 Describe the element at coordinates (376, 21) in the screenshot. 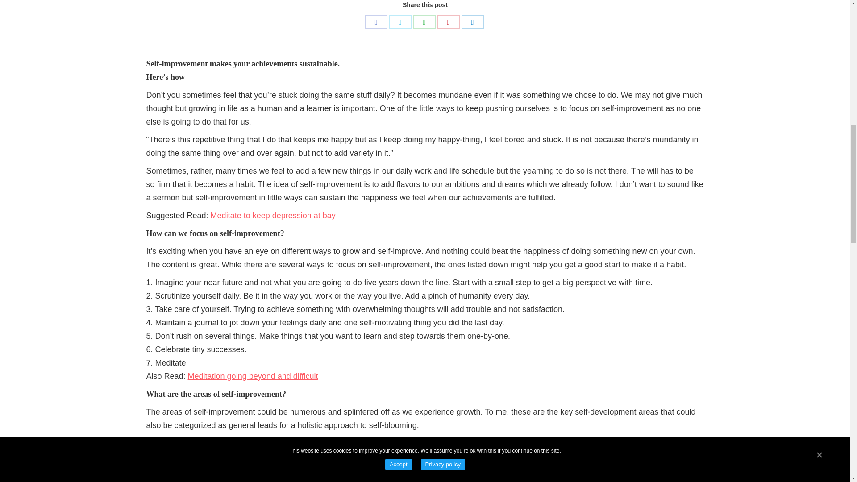

I see `Facebook` at that location.